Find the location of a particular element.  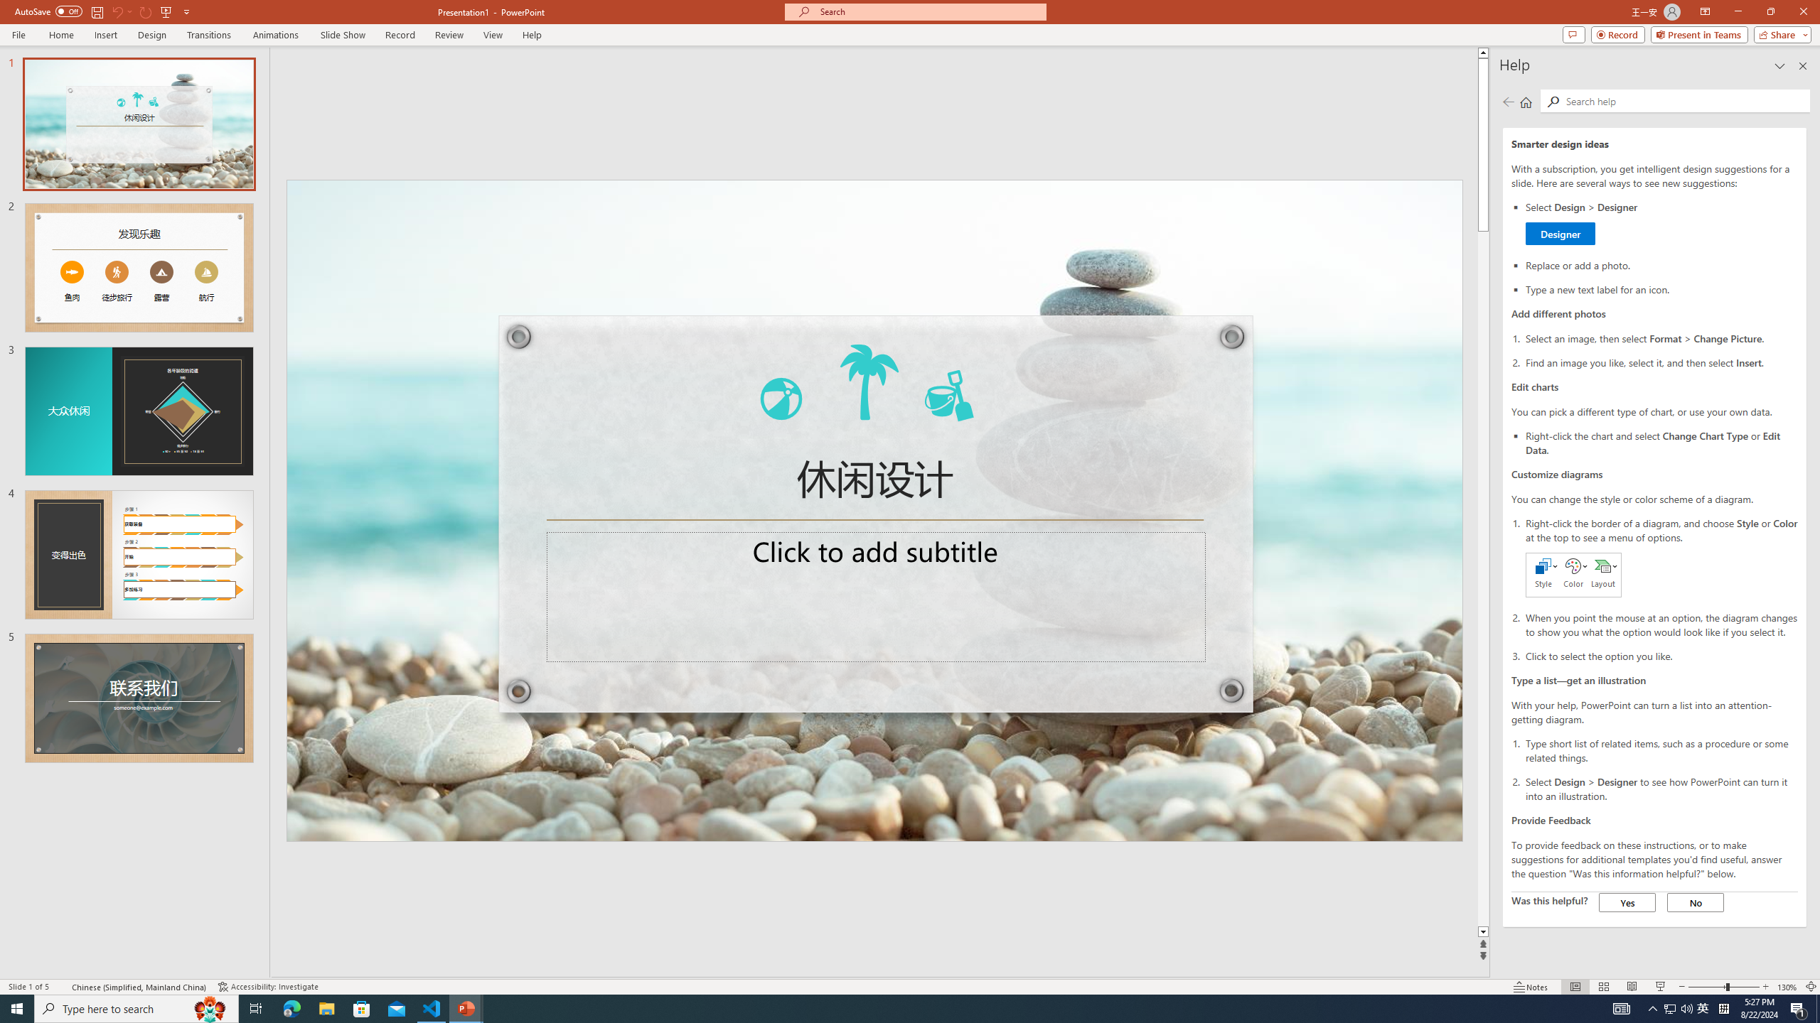

Select an image, then select Format > Change Picture. is located at coordinates (1661, 338).